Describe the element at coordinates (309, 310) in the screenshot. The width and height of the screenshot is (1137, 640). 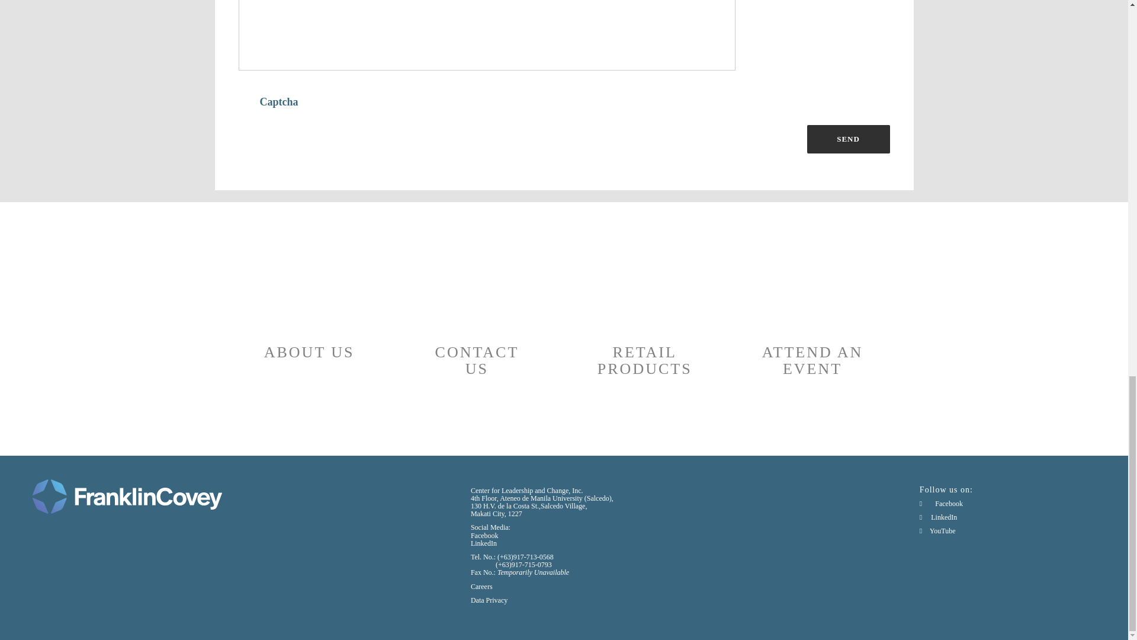
I see `ABOUT US` at that location.